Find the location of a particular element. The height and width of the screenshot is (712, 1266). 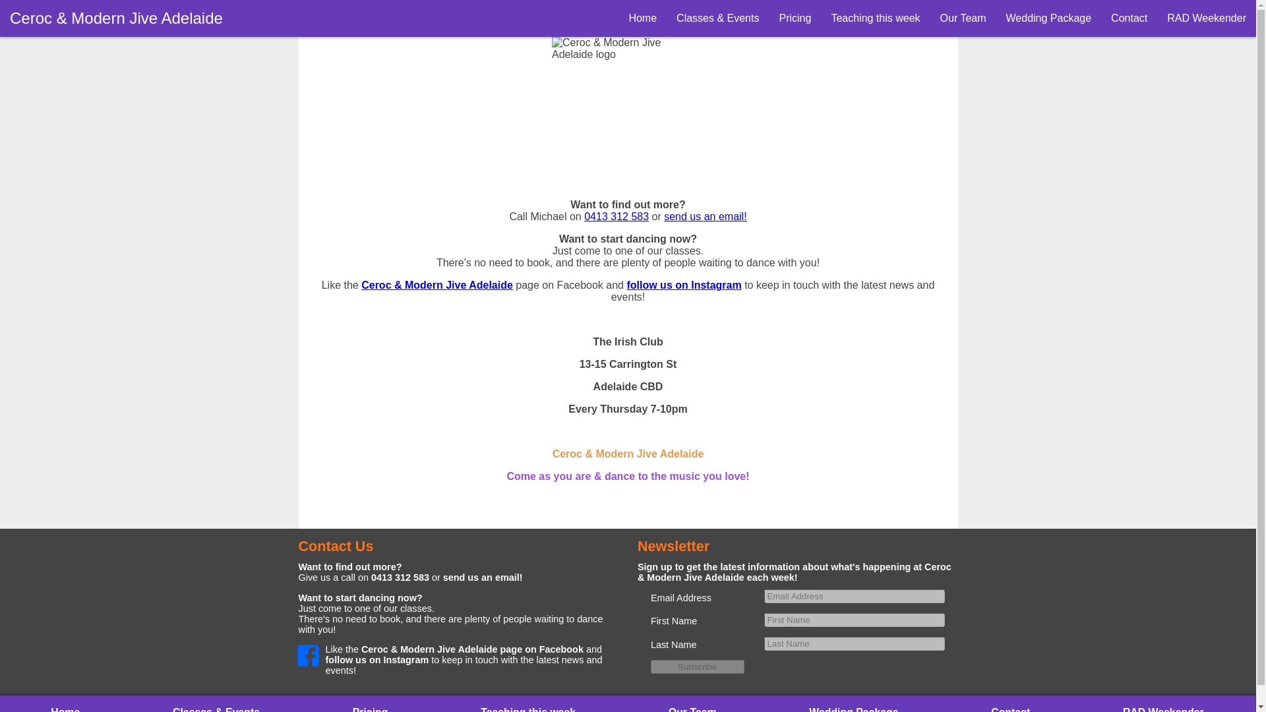

RAD Weekender is located at coordinates (1163, 709).